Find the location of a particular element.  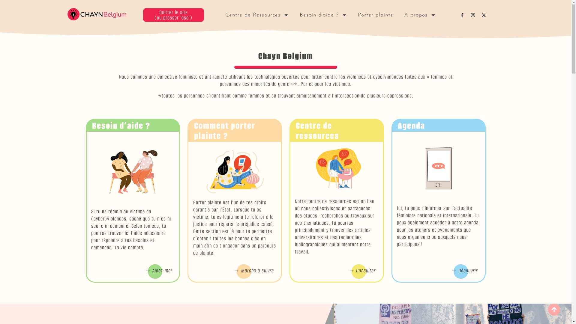

Porter plainte is located at coordinates (376, 15).